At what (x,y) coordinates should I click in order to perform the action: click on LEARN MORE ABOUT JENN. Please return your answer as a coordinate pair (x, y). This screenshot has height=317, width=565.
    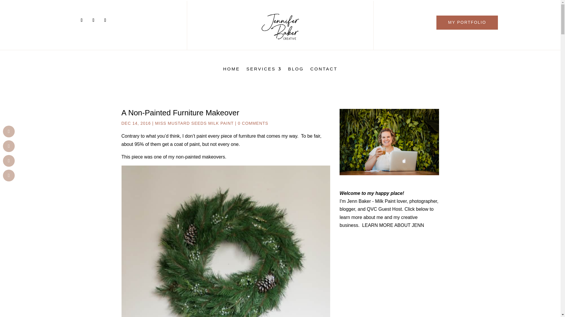
    Looking at the image, I should click on (393, 225).